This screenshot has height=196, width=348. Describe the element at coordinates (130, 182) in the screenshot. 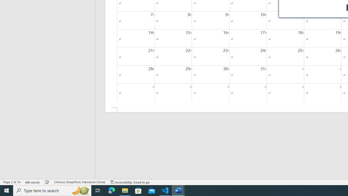

I see `Accessibility Checker Accessibility: Good to go` at that location.